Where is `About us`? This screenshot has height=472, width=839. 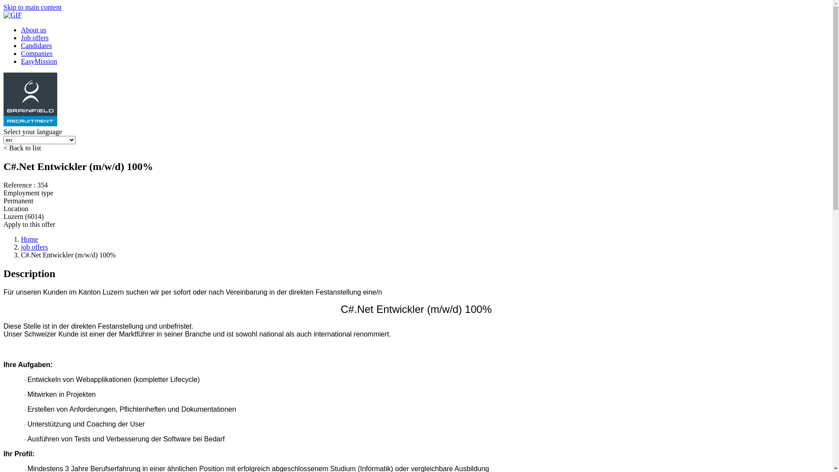 About us is located at coordinates (34, 30).